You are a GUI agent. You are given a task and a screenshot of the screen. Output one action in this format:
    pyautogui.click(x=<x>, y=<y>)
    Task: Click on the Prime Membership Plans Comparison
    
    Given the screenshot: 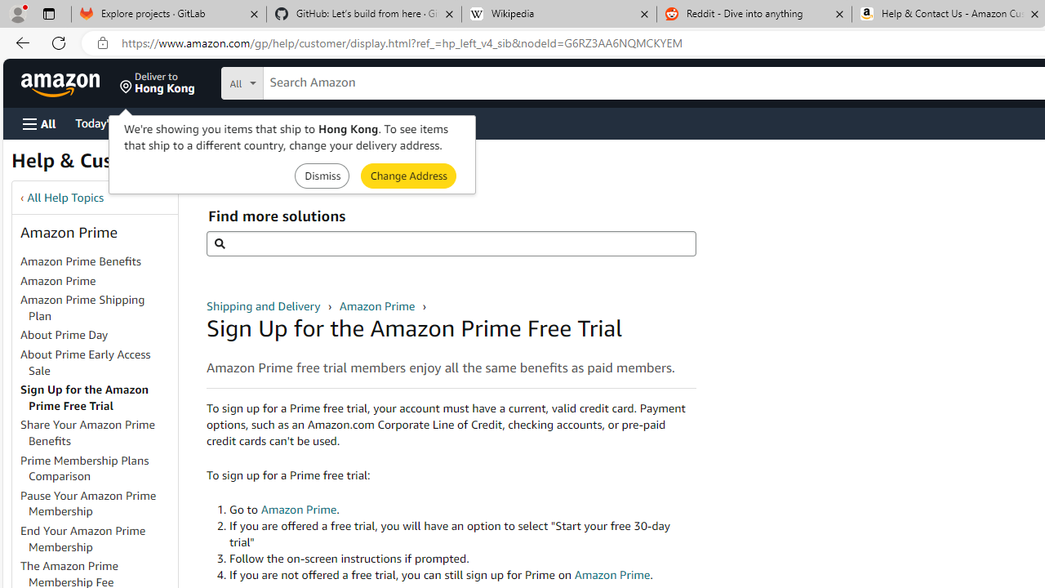 What is the action you would take?
    pyautogui.click(x=85, y=468)
    